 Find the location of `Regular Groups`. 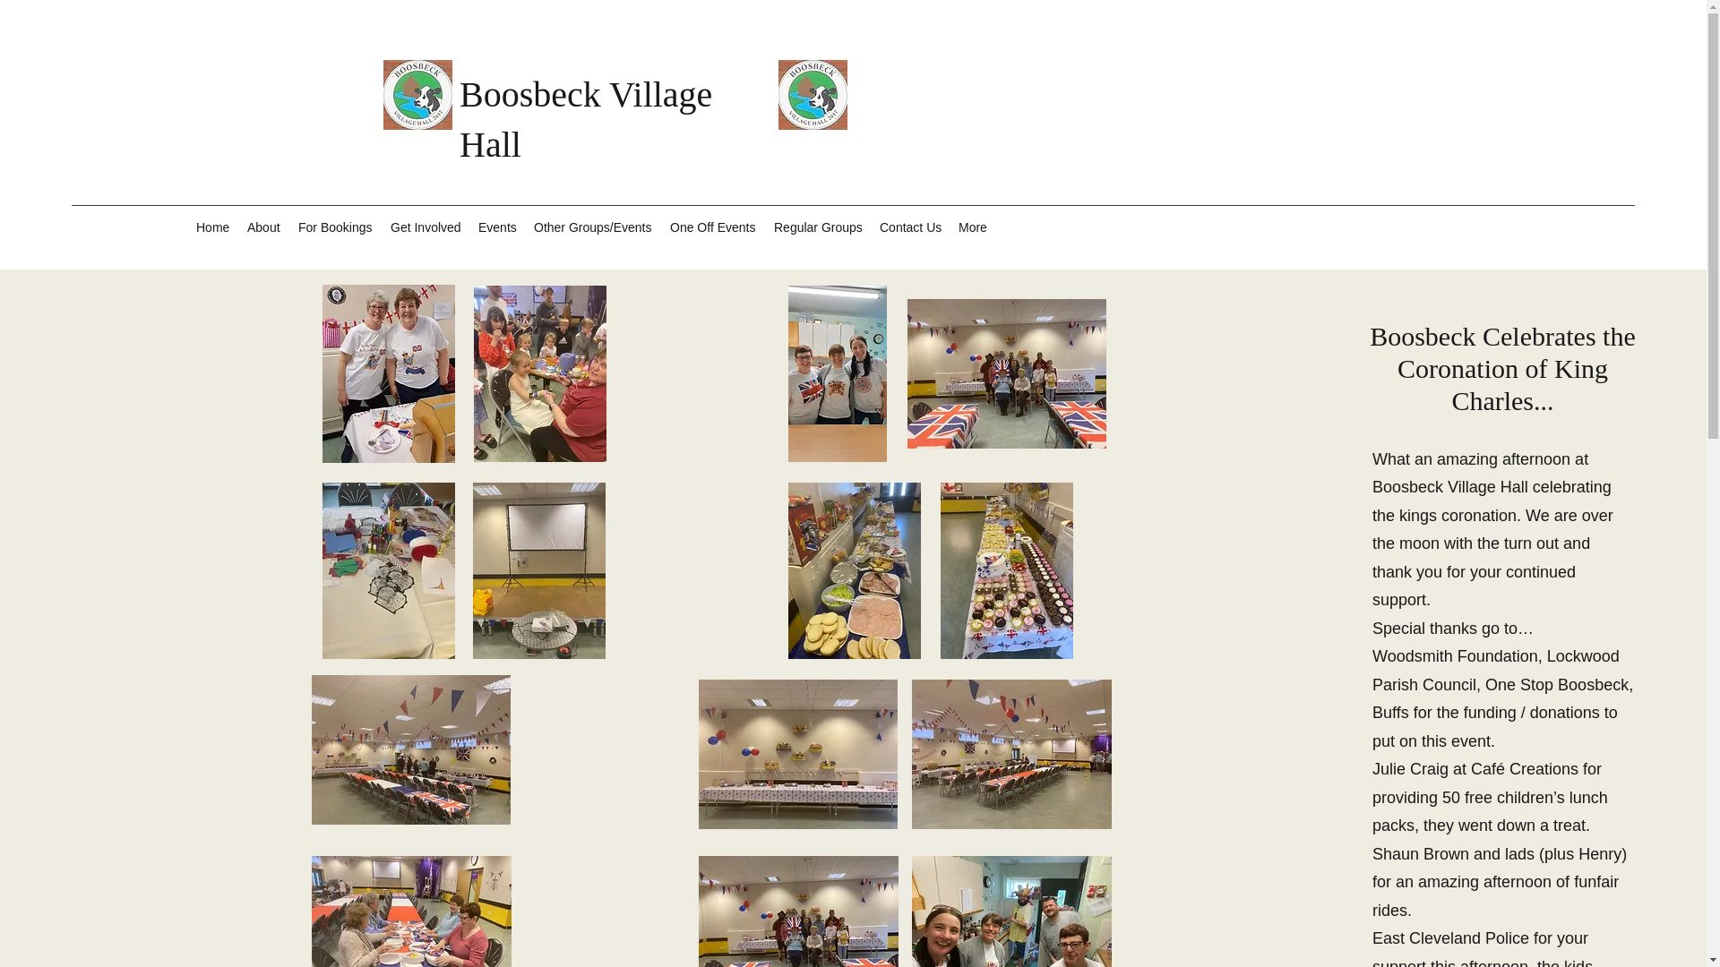

Regular Groups is located at coordinates (817, 227).